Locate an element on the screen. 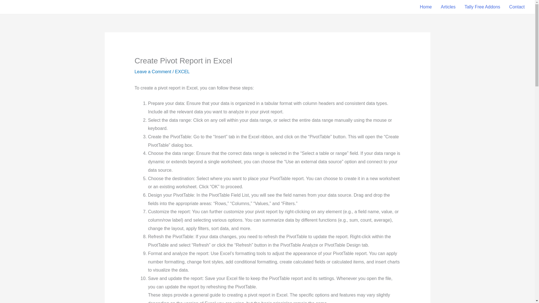 The height and width of the screenshot is (303, 539). Articles is located at coordinates (448, 7).